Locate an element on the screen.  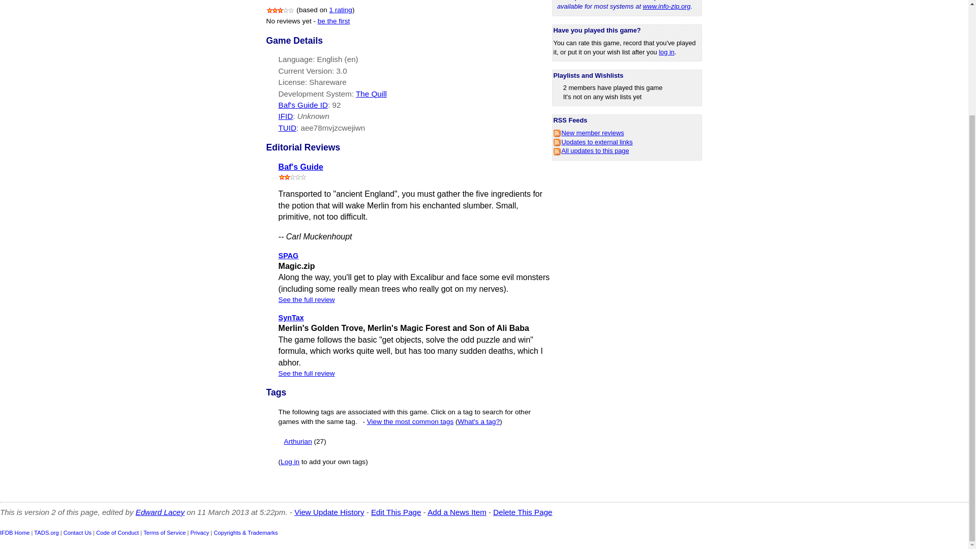
See the full review is located at coordinates (306, 373).